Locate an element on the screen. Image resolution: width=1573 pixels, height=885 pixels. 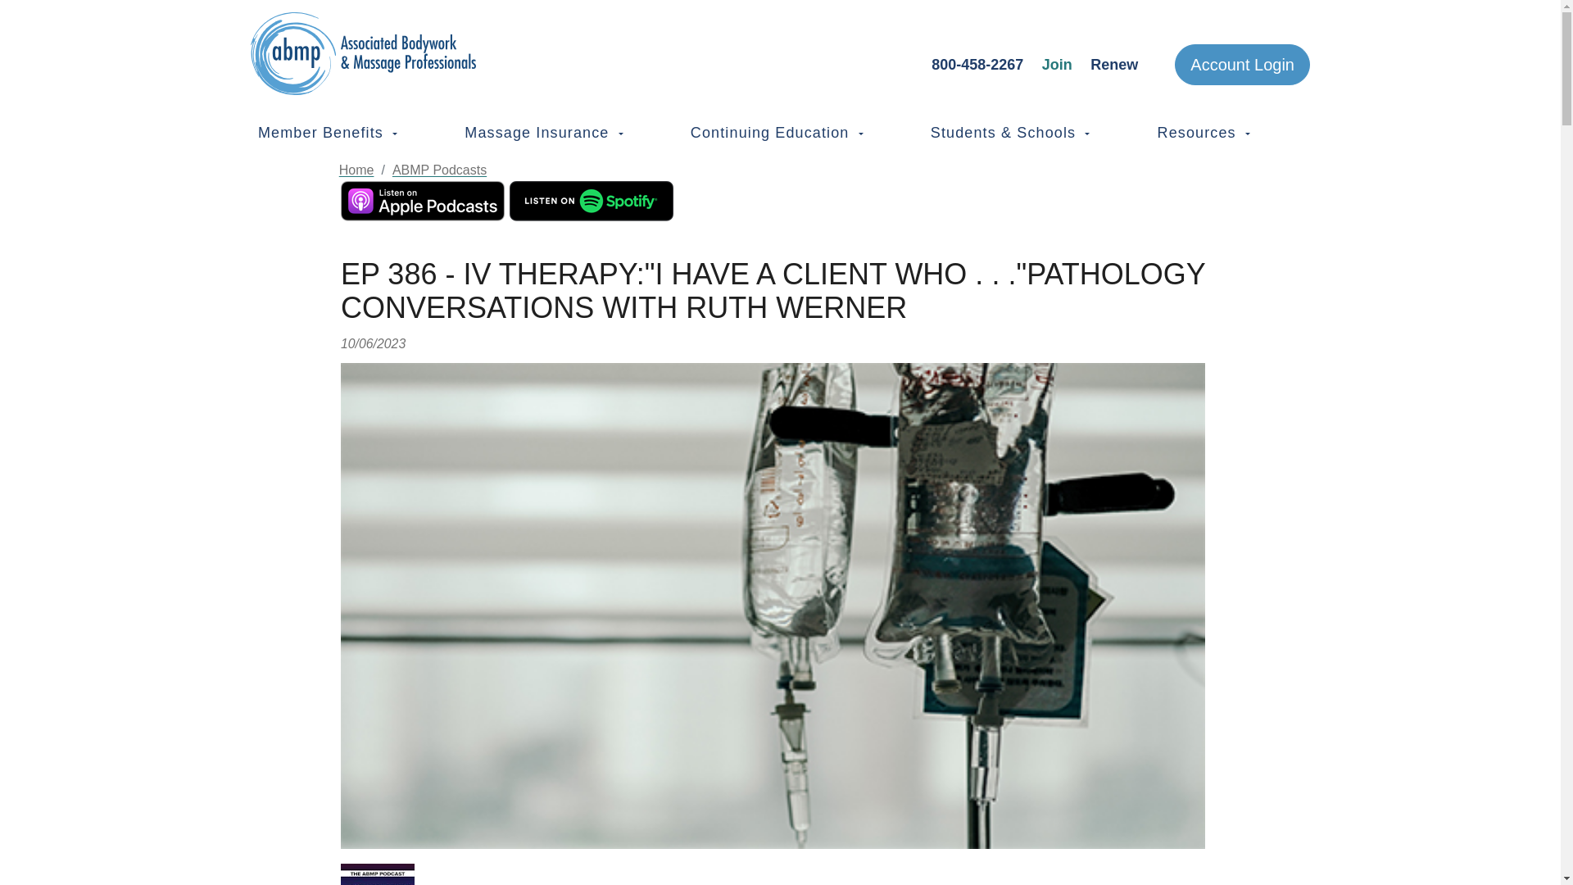
Renew is located at coordinates (1113, 64).